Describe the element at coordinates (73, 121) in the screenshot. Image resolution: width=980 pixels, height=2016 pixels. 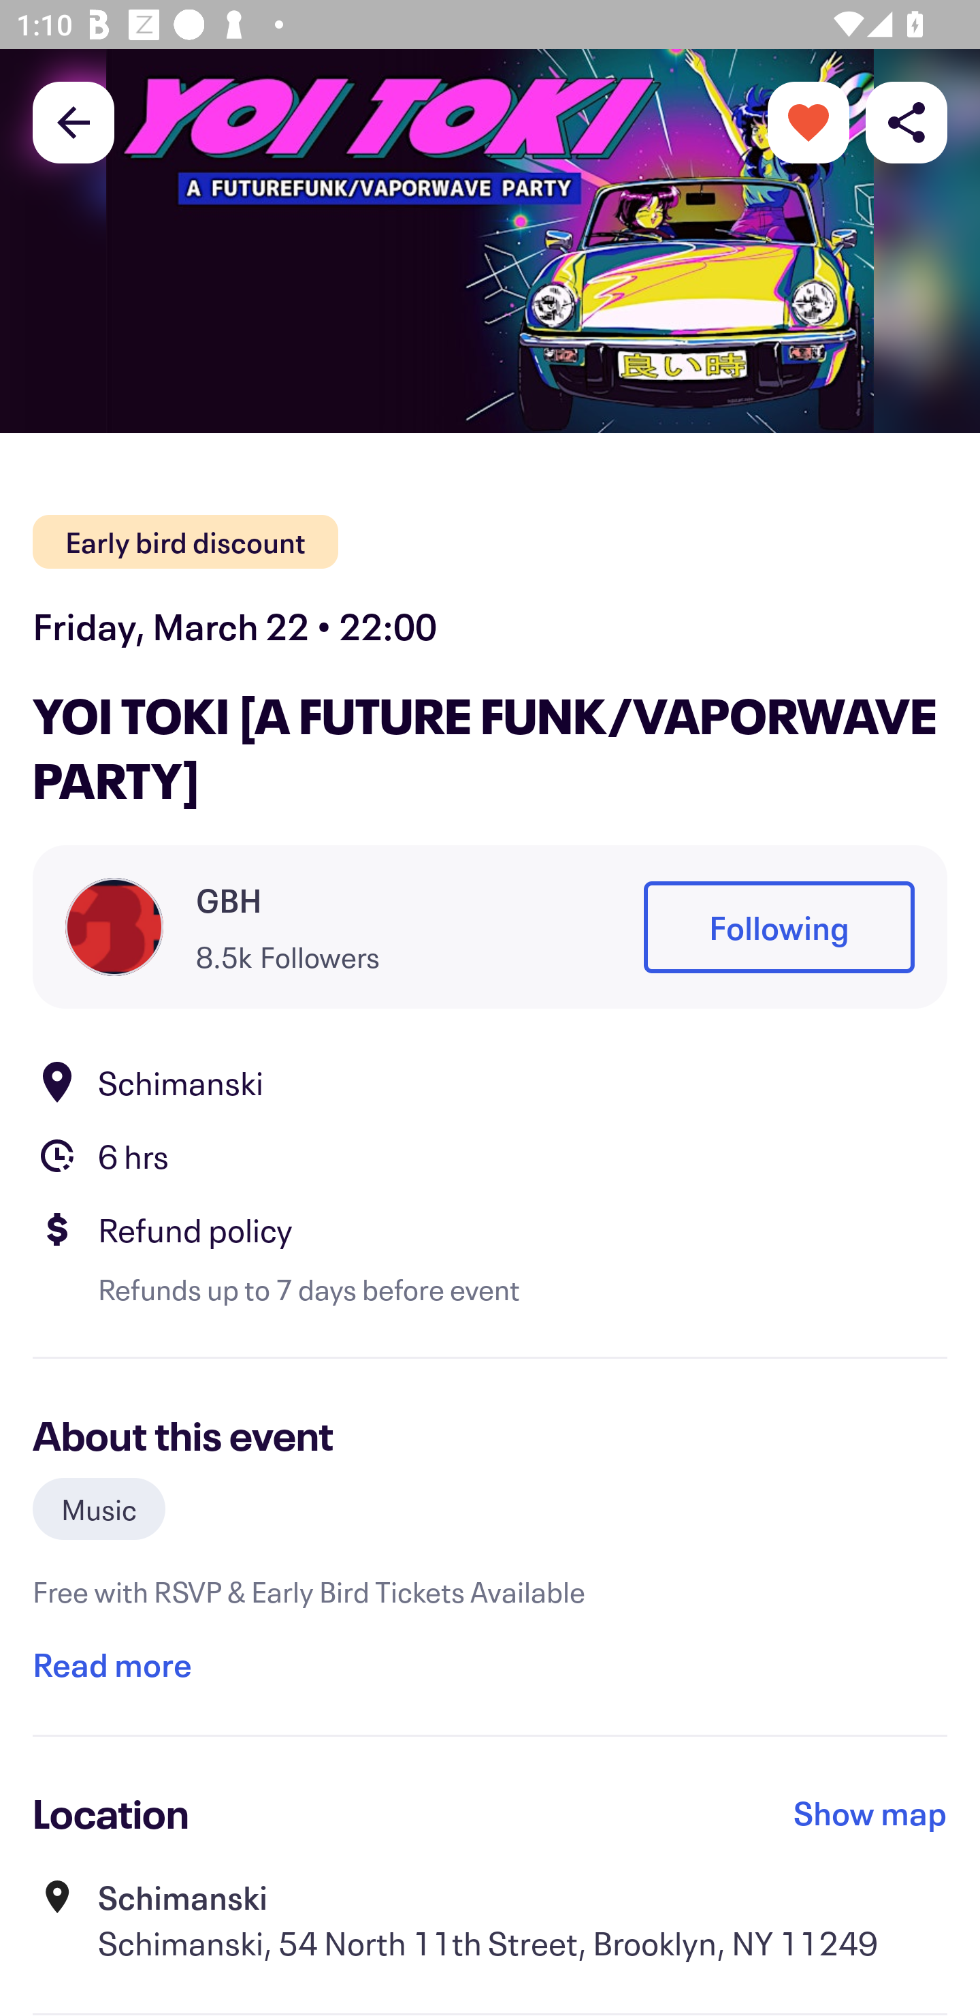
I see `Back` at that location.